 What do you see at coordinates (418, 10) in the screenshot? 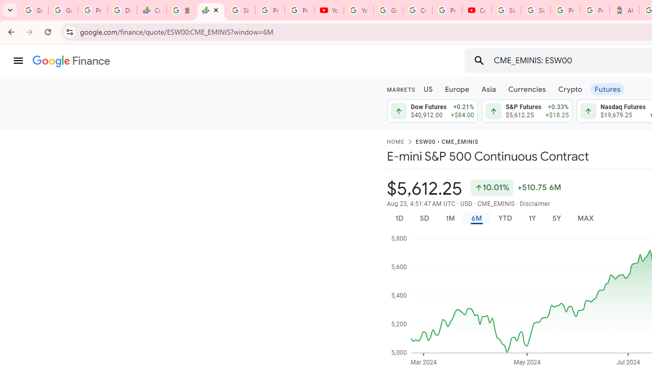
I see `Create your Google Account` at bounding box center [418, 10].